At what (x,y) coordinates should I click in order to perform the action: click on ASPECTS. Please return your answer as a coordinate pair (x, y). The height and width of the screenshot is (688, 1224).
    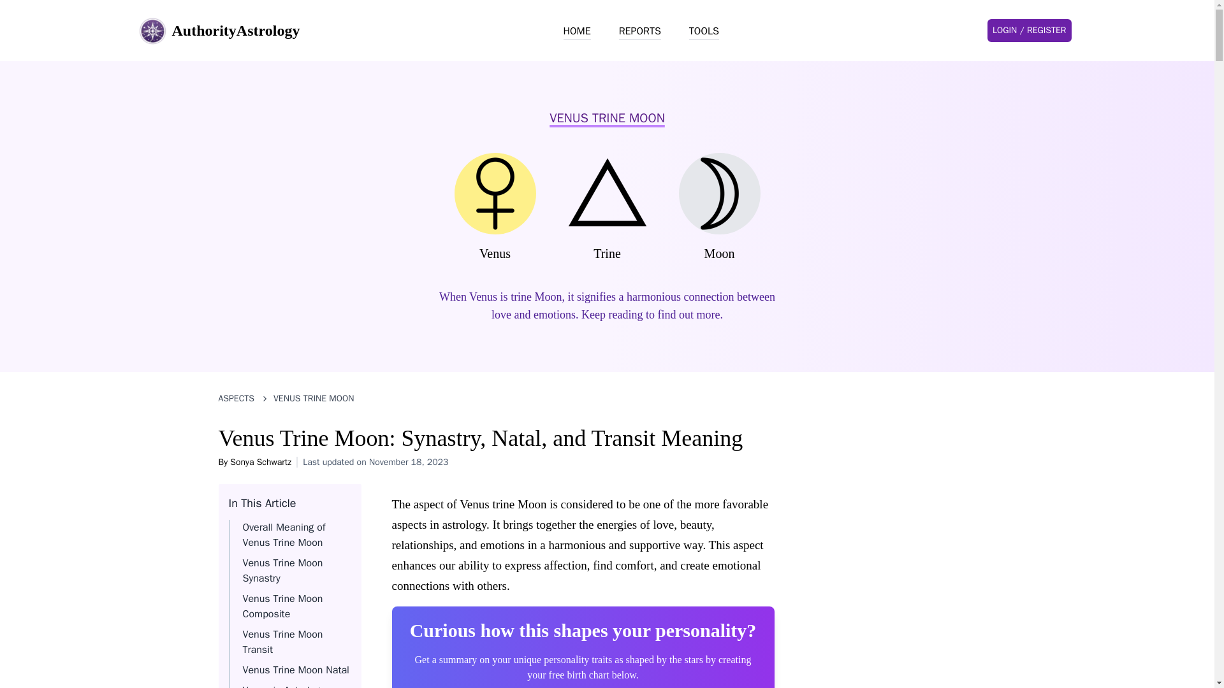
    Looking at the image, I should click on (236, 399).